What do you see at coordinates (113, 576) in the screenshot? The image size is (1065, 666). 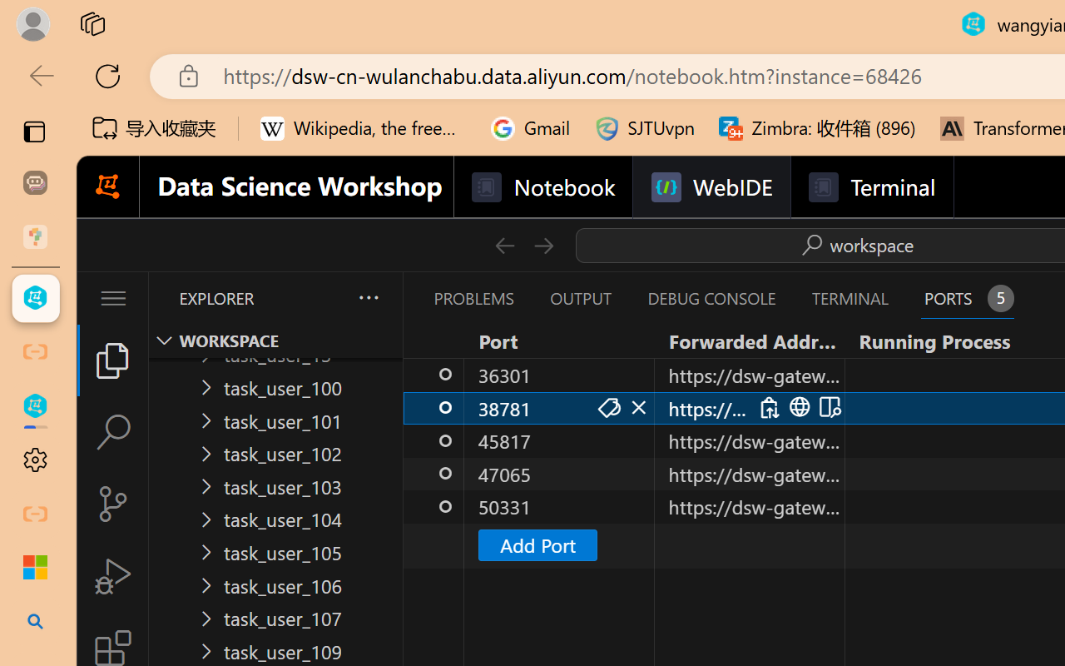 I see `Run and Debug (Ctrl+Shift+D)` at bounding box center [113, 576].